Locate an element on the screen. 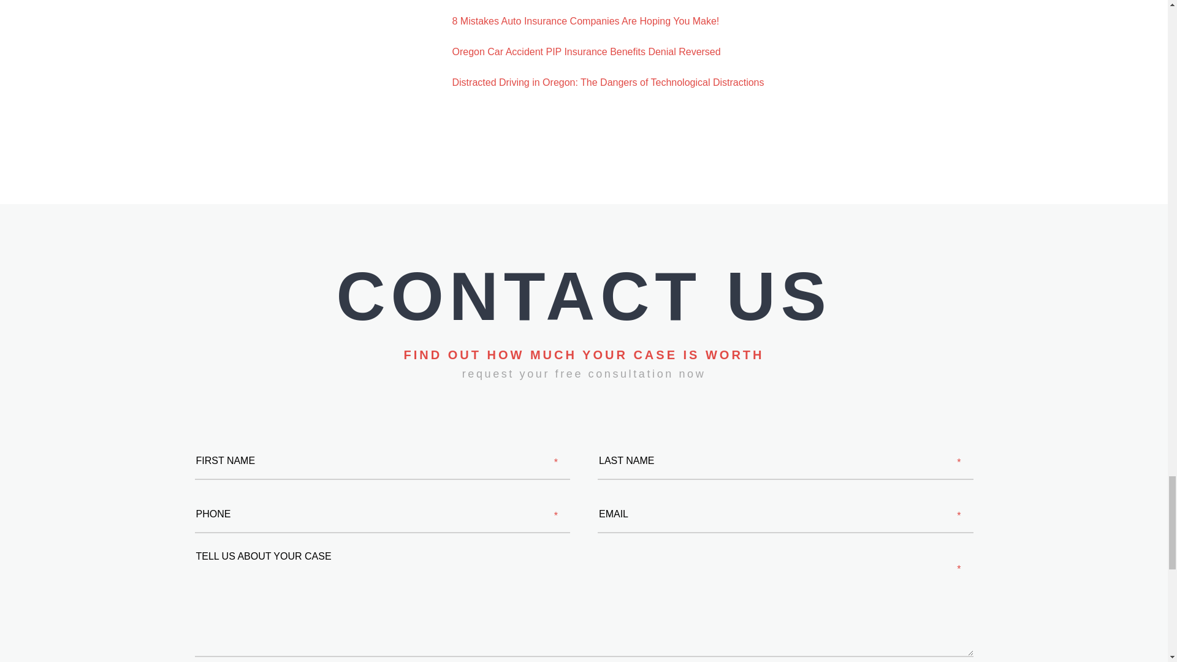 Image resolution: width=1177 pixels, height=662 pixels. Oregon Car Accident PIP Insurance Benefits Denial Reversed is located at coordinates (586, 51).